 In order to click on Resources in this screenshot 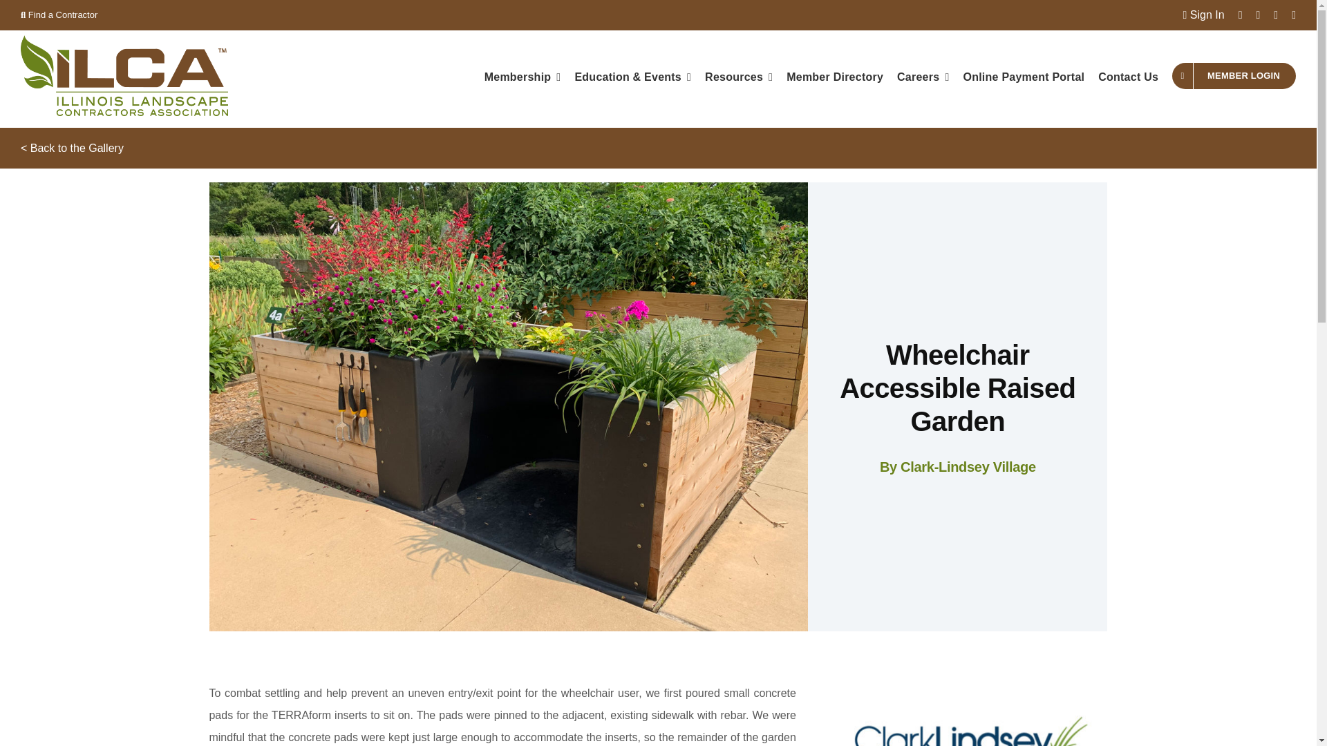, I will do `click(738, 76)`.